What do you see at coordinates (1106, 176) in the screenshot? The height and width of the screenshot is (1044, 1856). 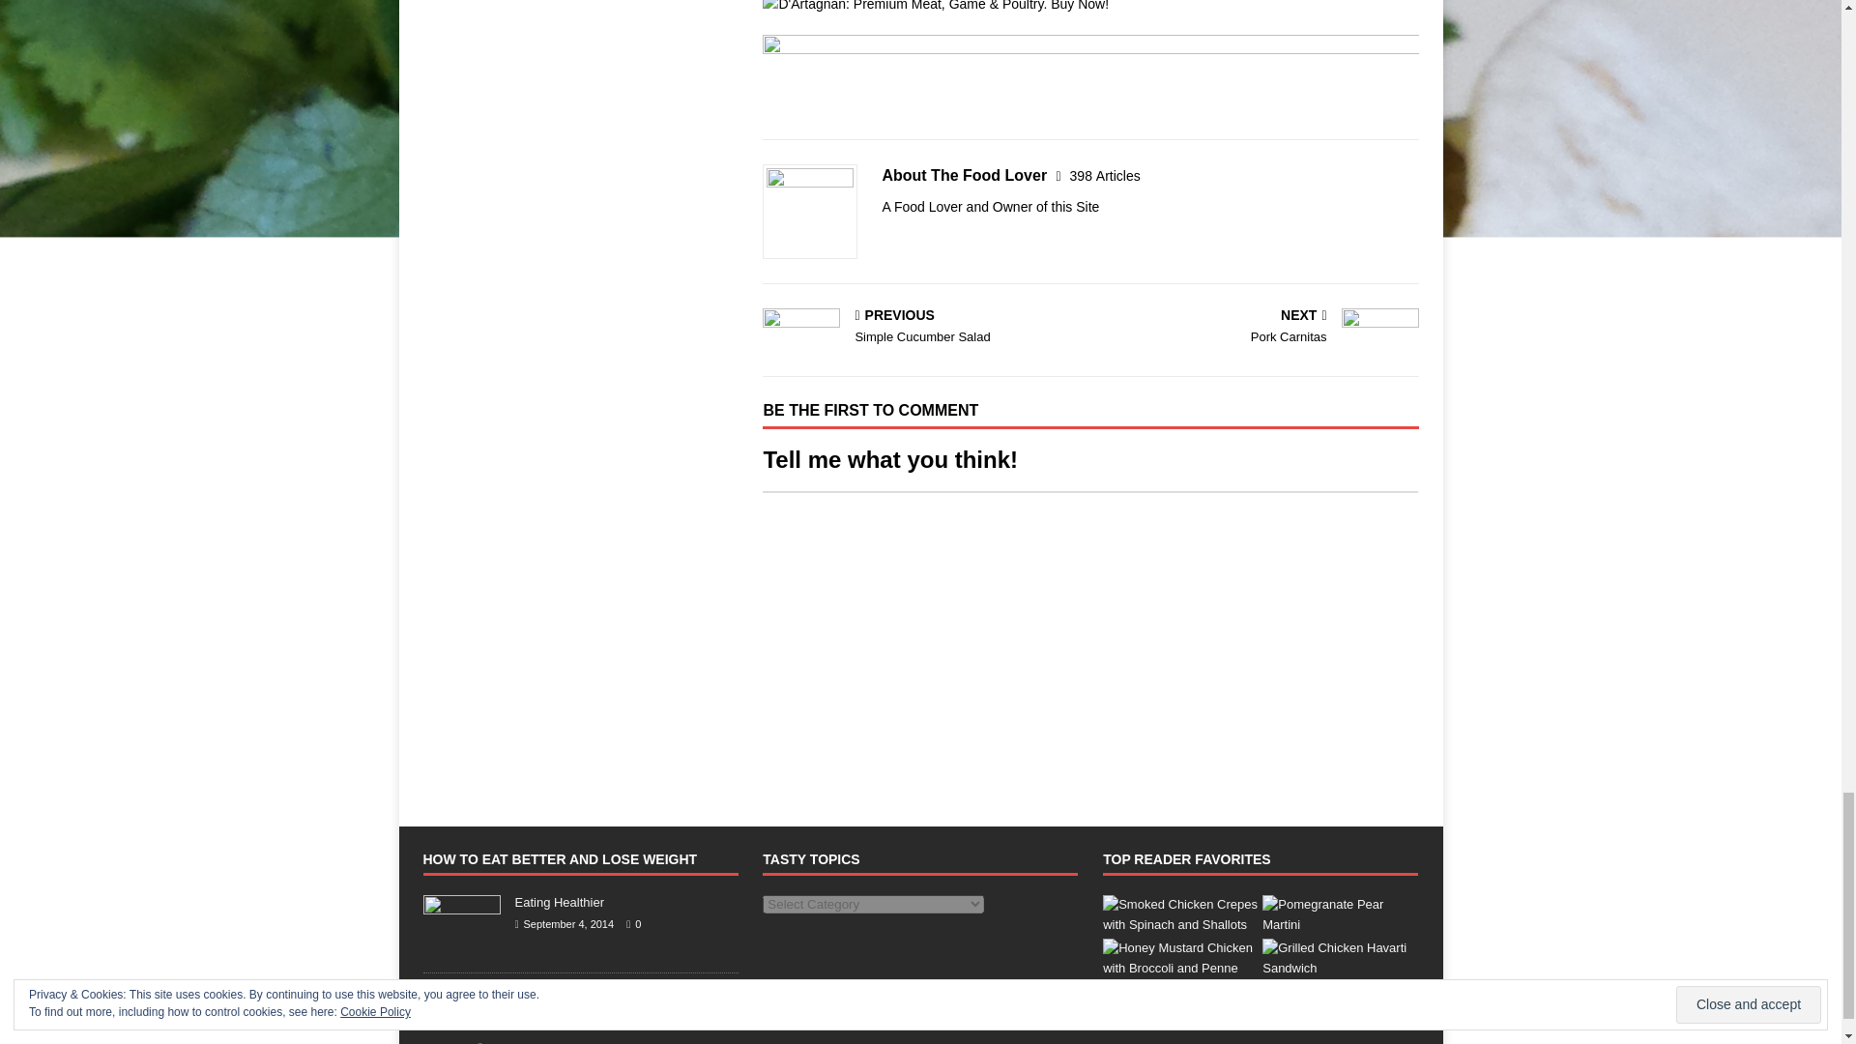 I see `More articles written by The Food Lover'` at bounding box center [1106, 176].